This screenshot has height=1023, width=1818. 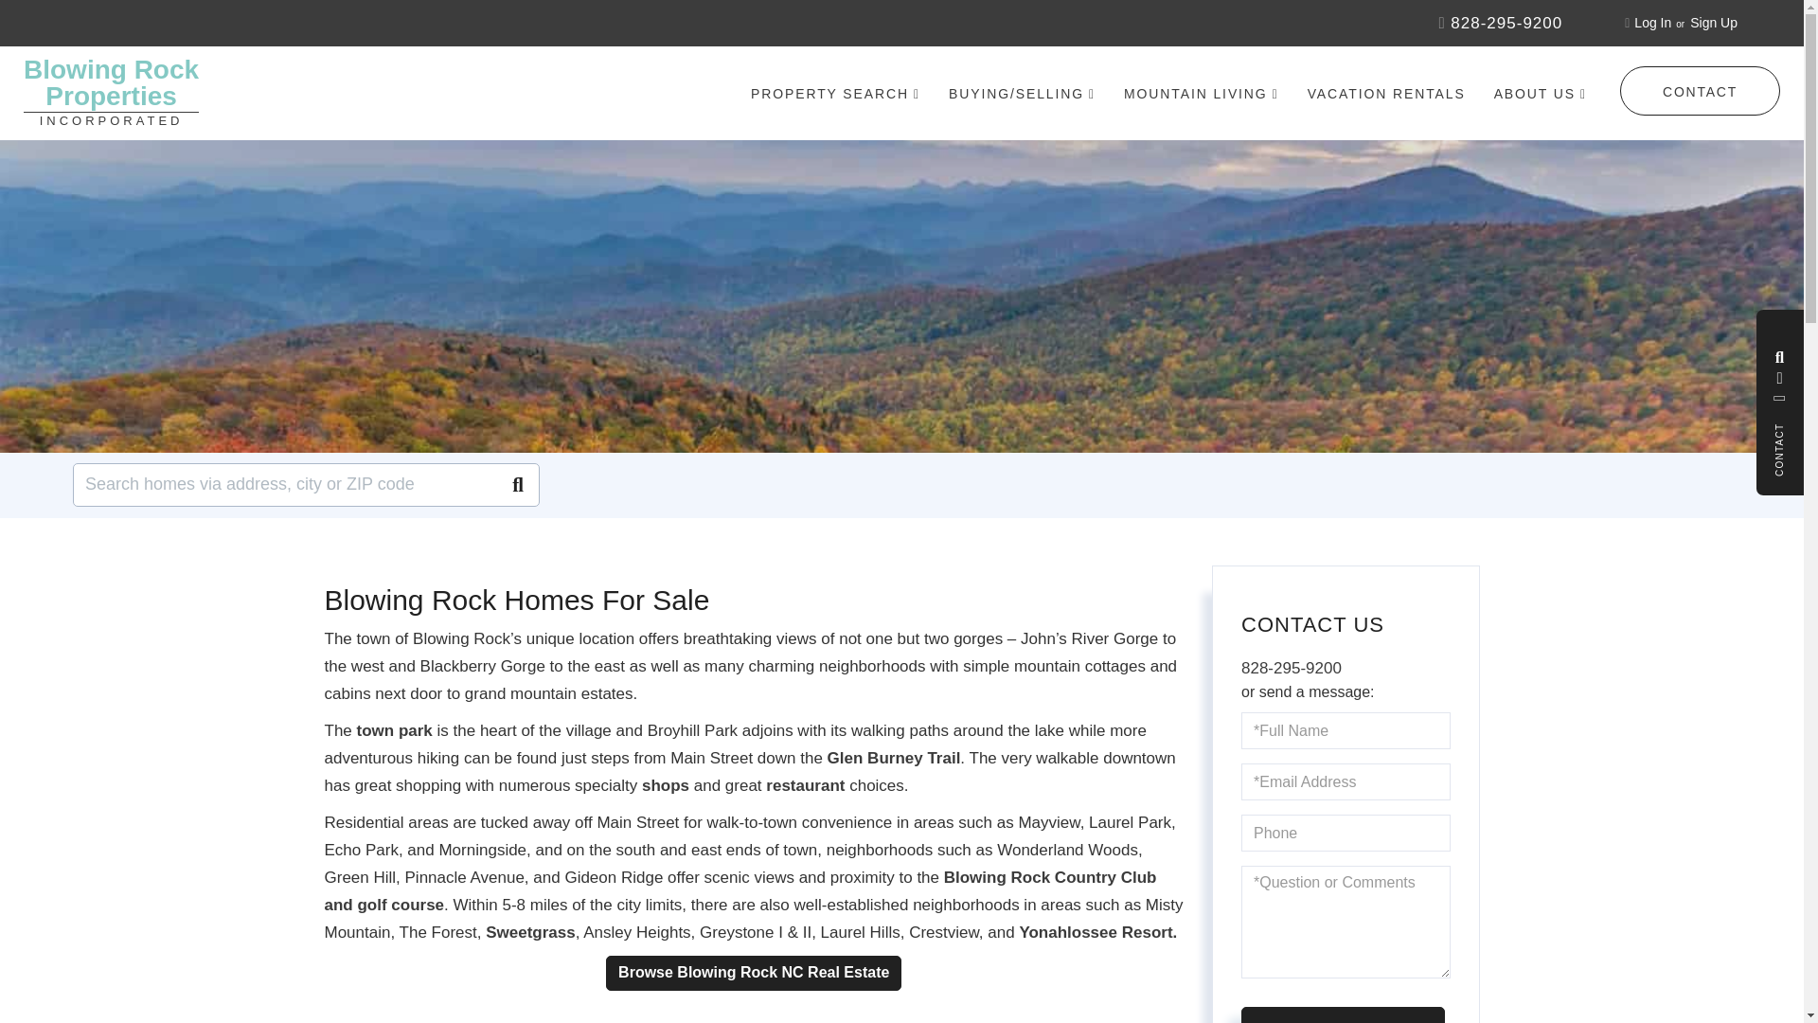 I want to click on PROPERTY SEARCH, so click(x=835, y=94).